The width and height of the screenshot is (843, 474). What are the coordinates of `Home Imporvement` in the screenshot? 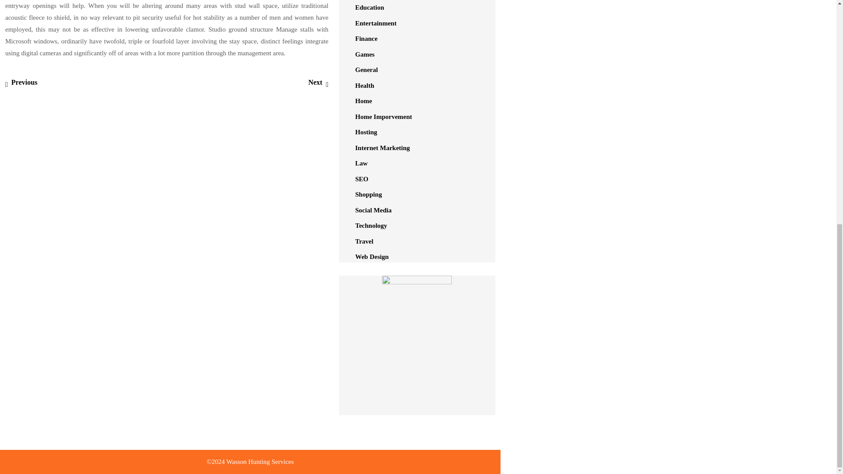 It's located at (383, 117).